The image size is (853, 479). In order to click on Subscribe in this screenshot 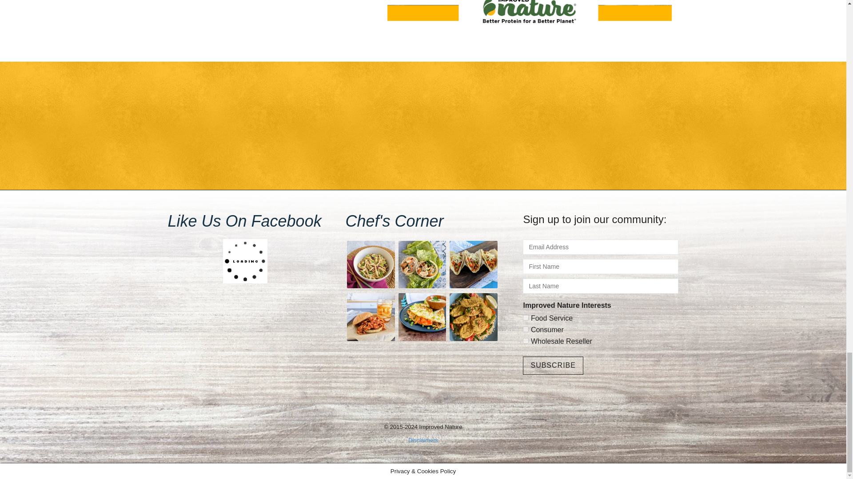, I will do `click(553, 365)`.